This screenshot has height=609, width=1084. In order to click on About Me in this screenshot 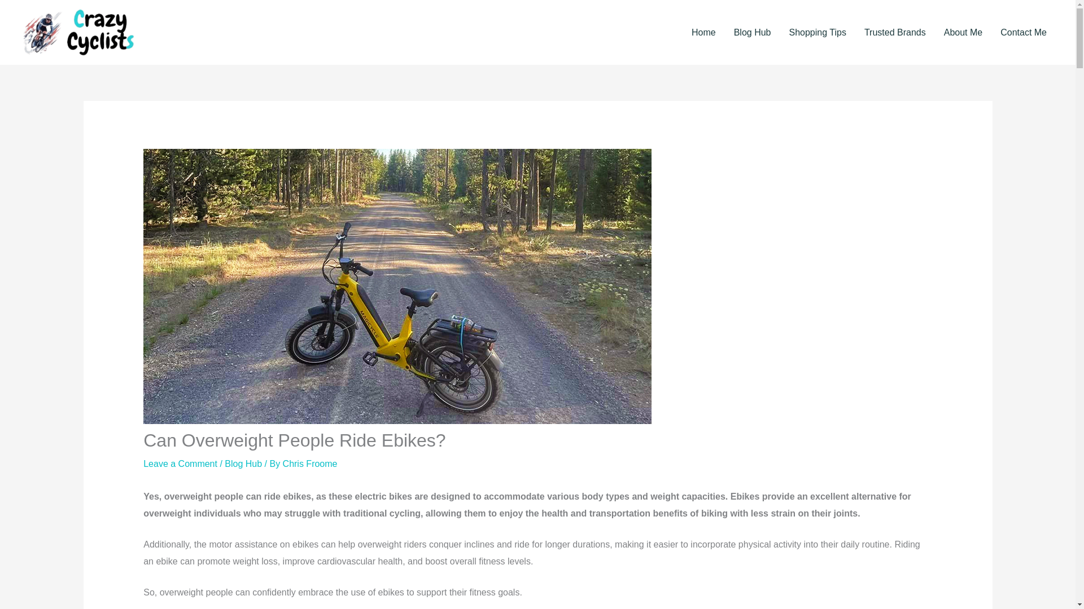, I will do `click(963, 33)`.